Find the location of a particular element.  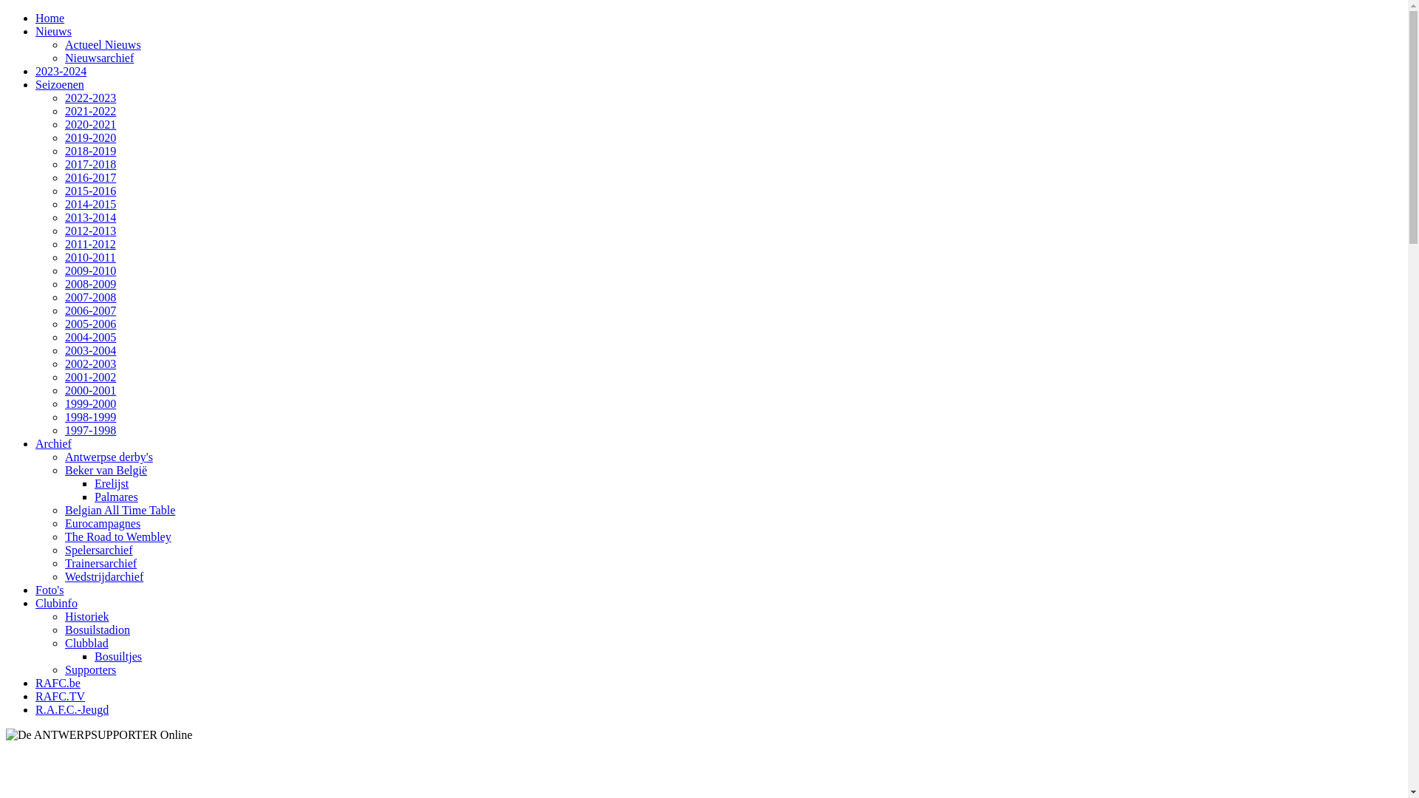

2014-2015 is located at coordinates (90, 204).